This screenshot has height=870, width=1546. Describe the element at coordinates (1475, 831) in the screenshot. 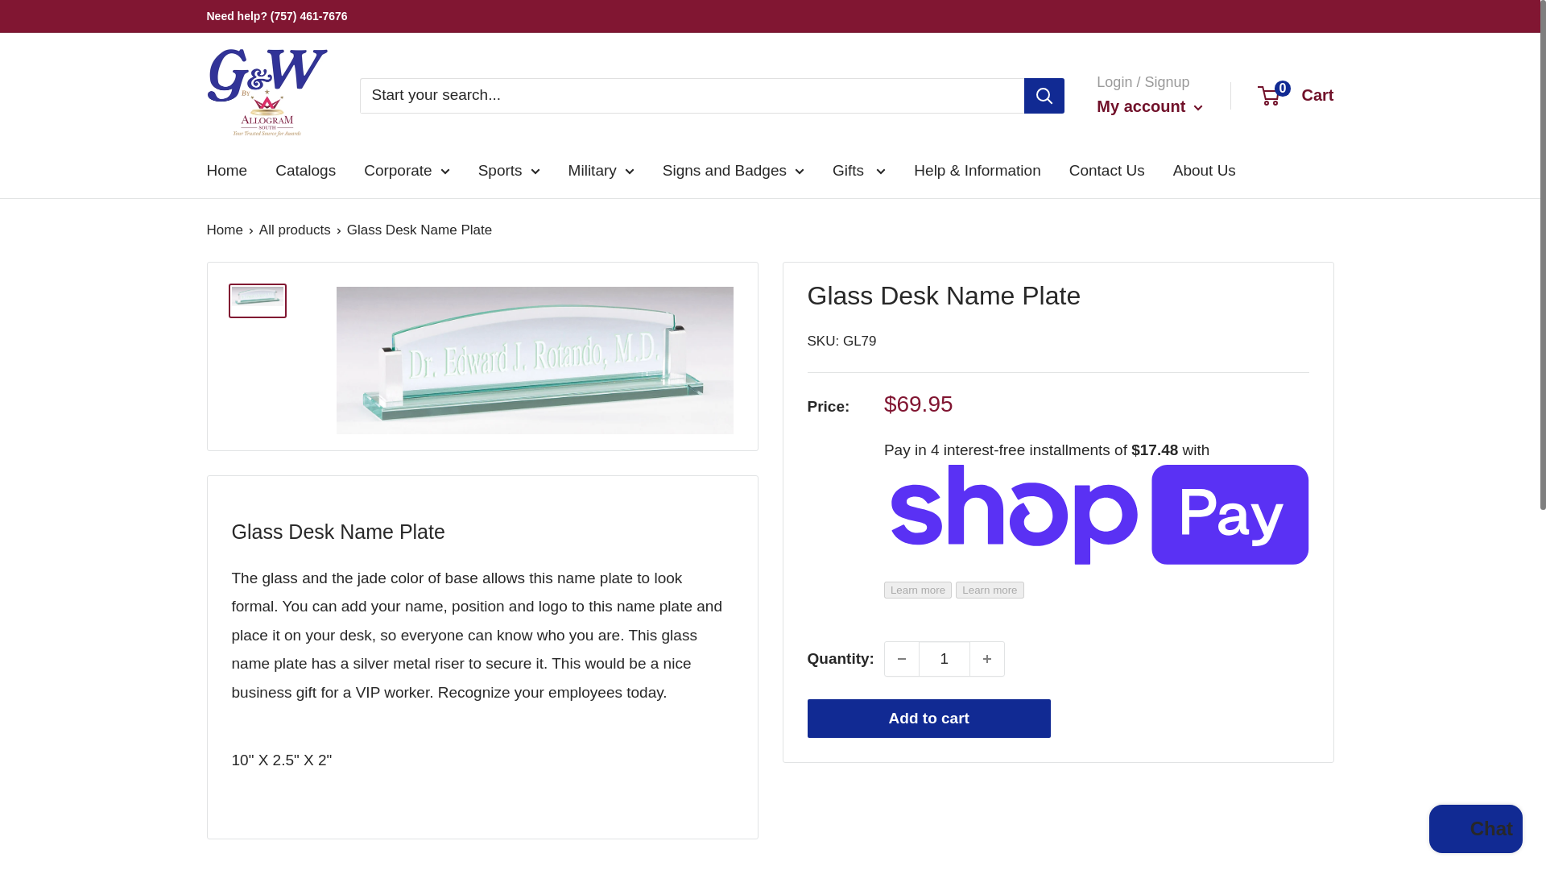

I see `Shopify online store chat` at that location.